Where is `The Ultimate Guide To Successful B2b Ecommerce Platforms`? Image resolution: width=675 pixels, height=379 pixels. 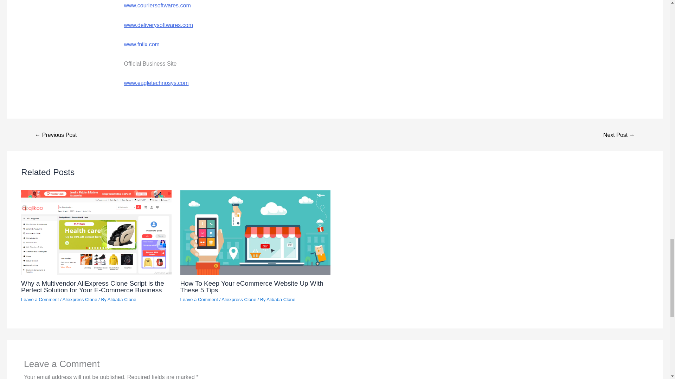
The Ultimate Guide To Successful B2b Ecommerce Platforms is located at coordinates (619, 135).